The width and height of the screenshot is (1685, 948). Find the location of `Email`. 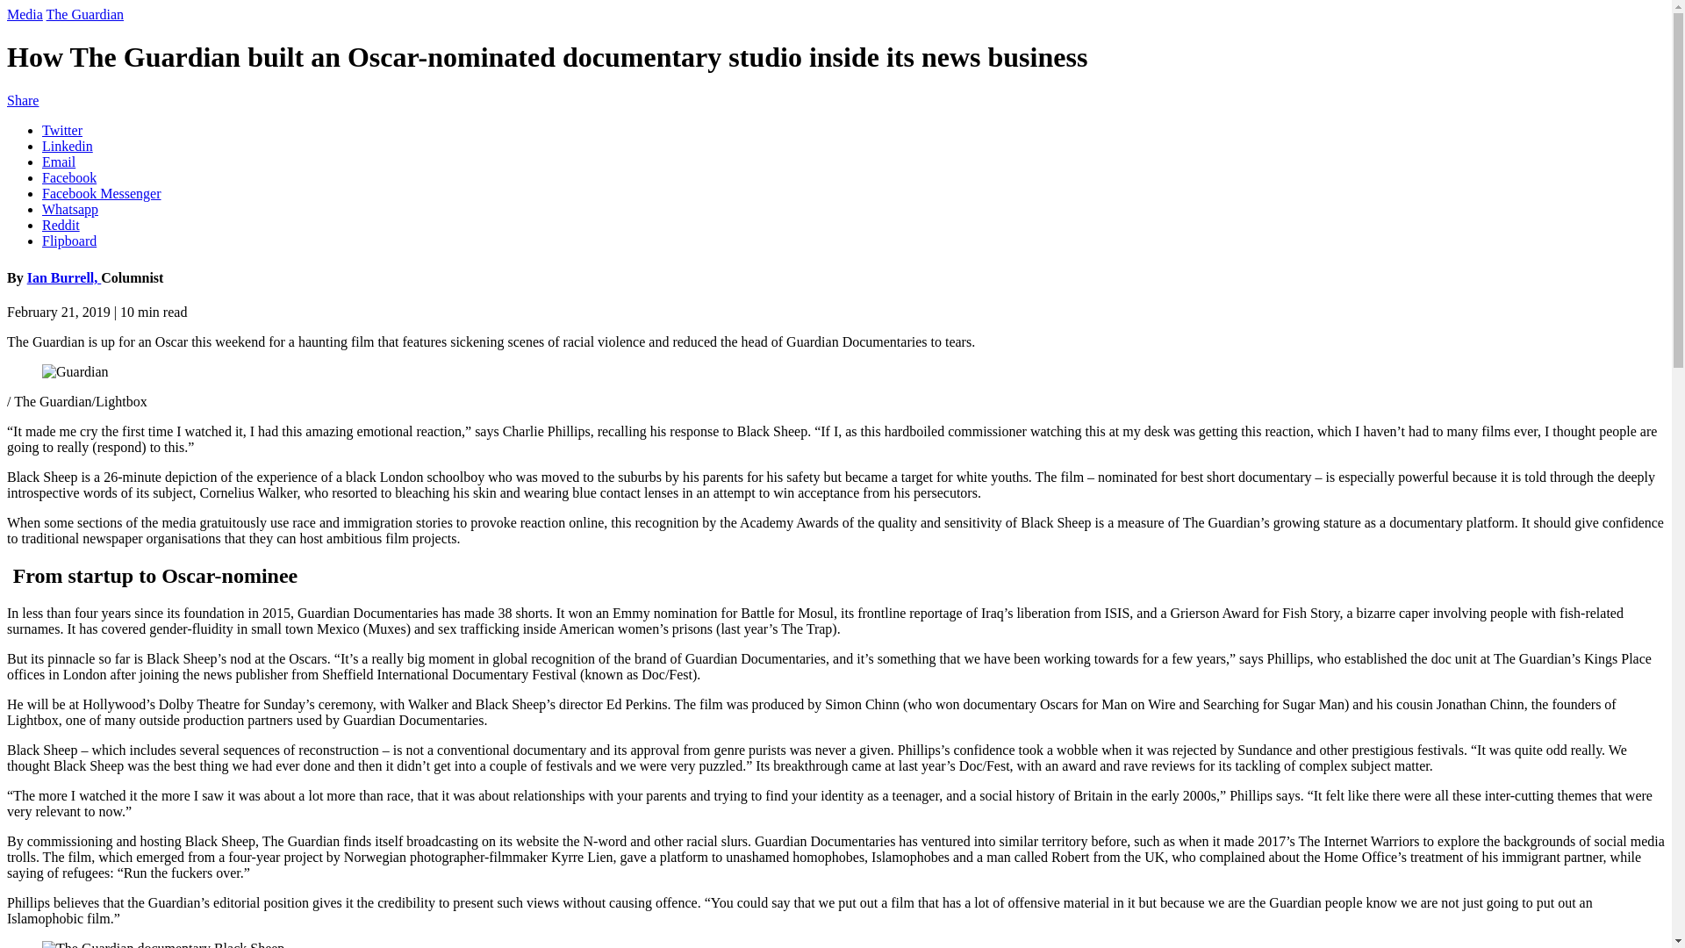

Email is located at coordinates (59, 162).